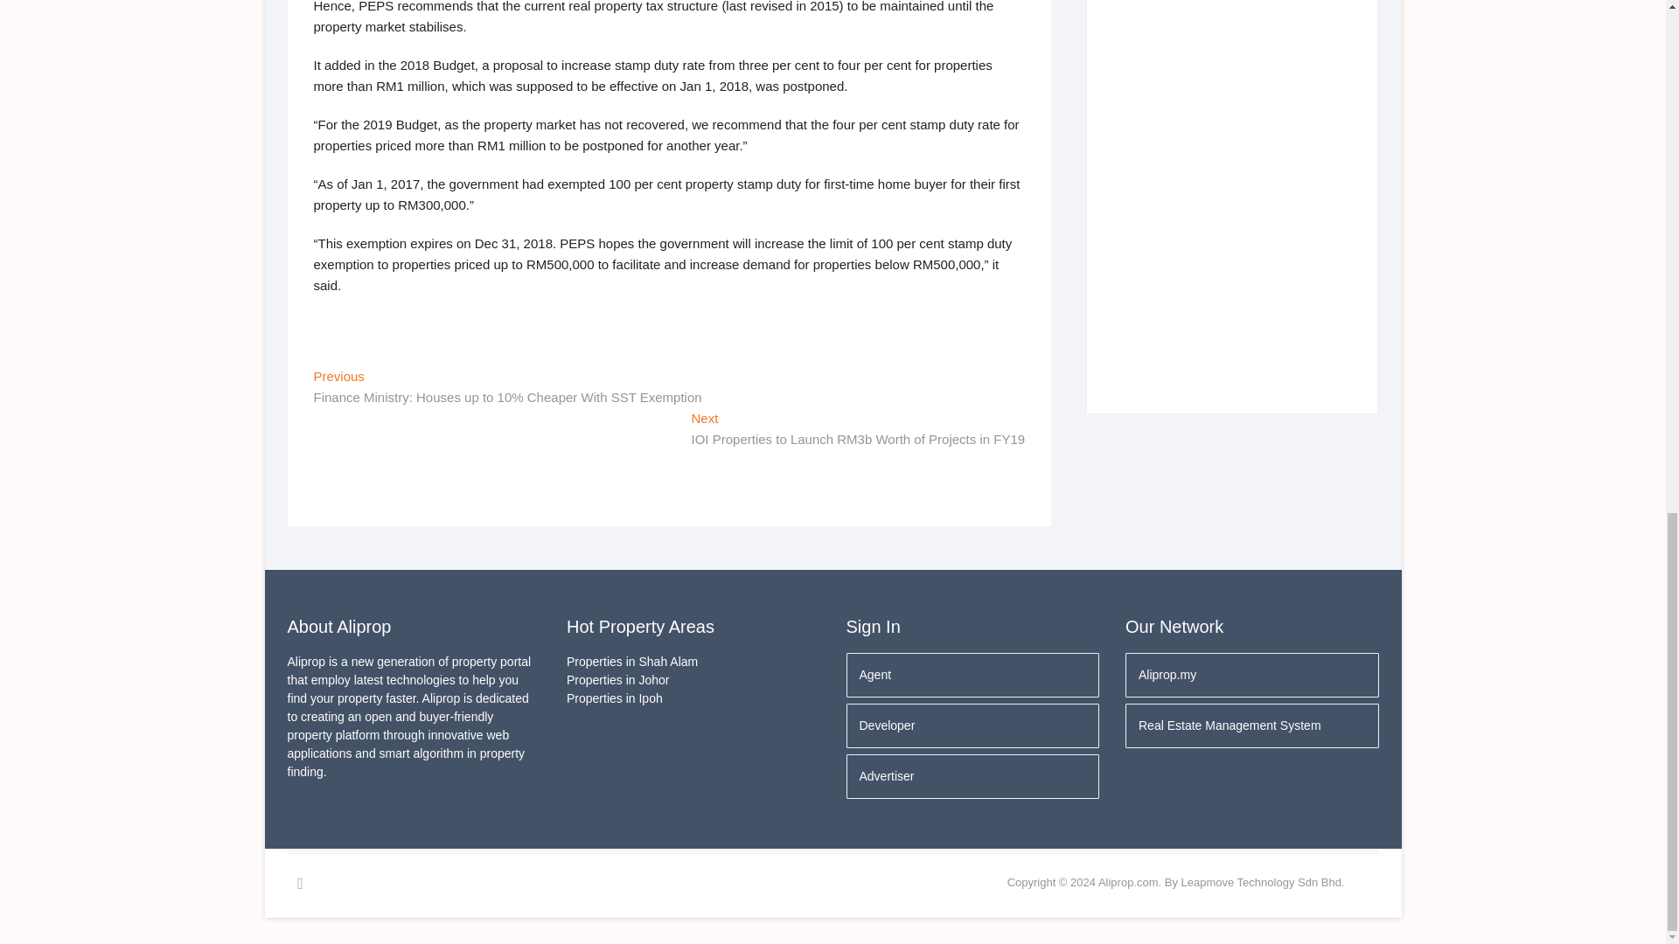 The width and height of the screenshot is (1679, 944). I want to click on Agent, so click(972, 675).